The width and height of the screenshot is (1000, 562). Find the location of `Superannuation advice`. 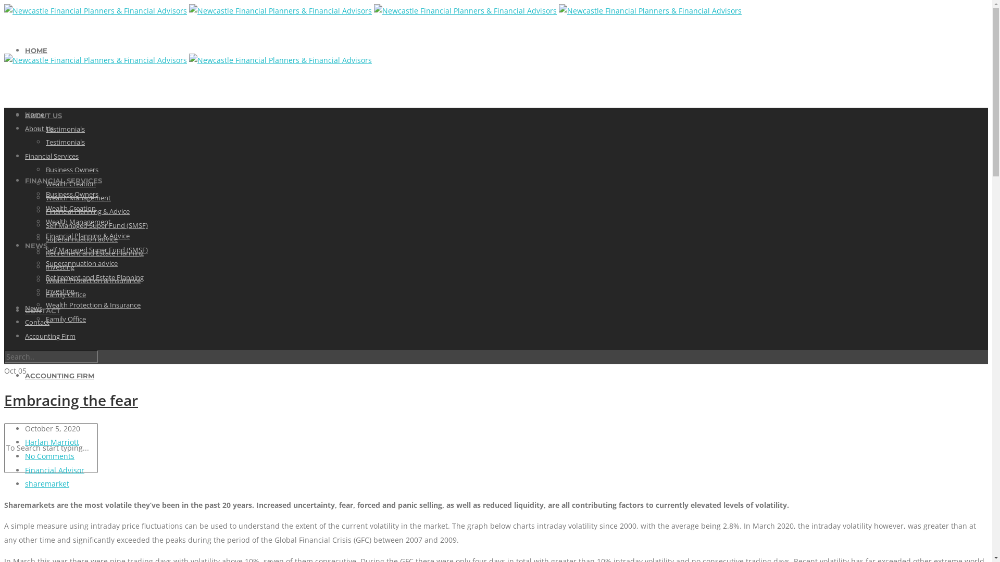

Superannuation advice is located at coordinates (82, 239).